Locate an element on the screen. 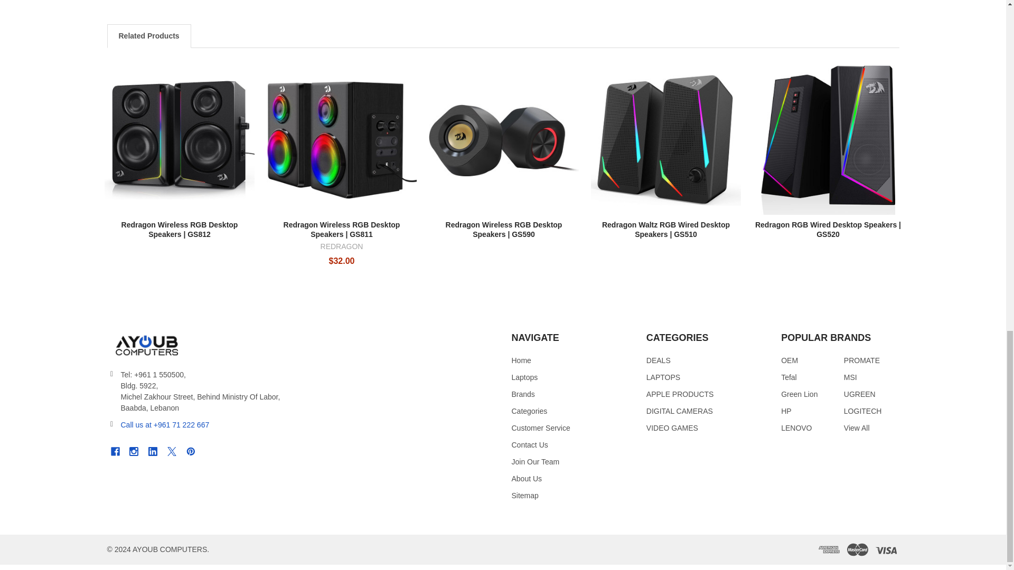 The width and height of the screenshot is (1014, 570). Pinterest is located at coordinates (190, 451).